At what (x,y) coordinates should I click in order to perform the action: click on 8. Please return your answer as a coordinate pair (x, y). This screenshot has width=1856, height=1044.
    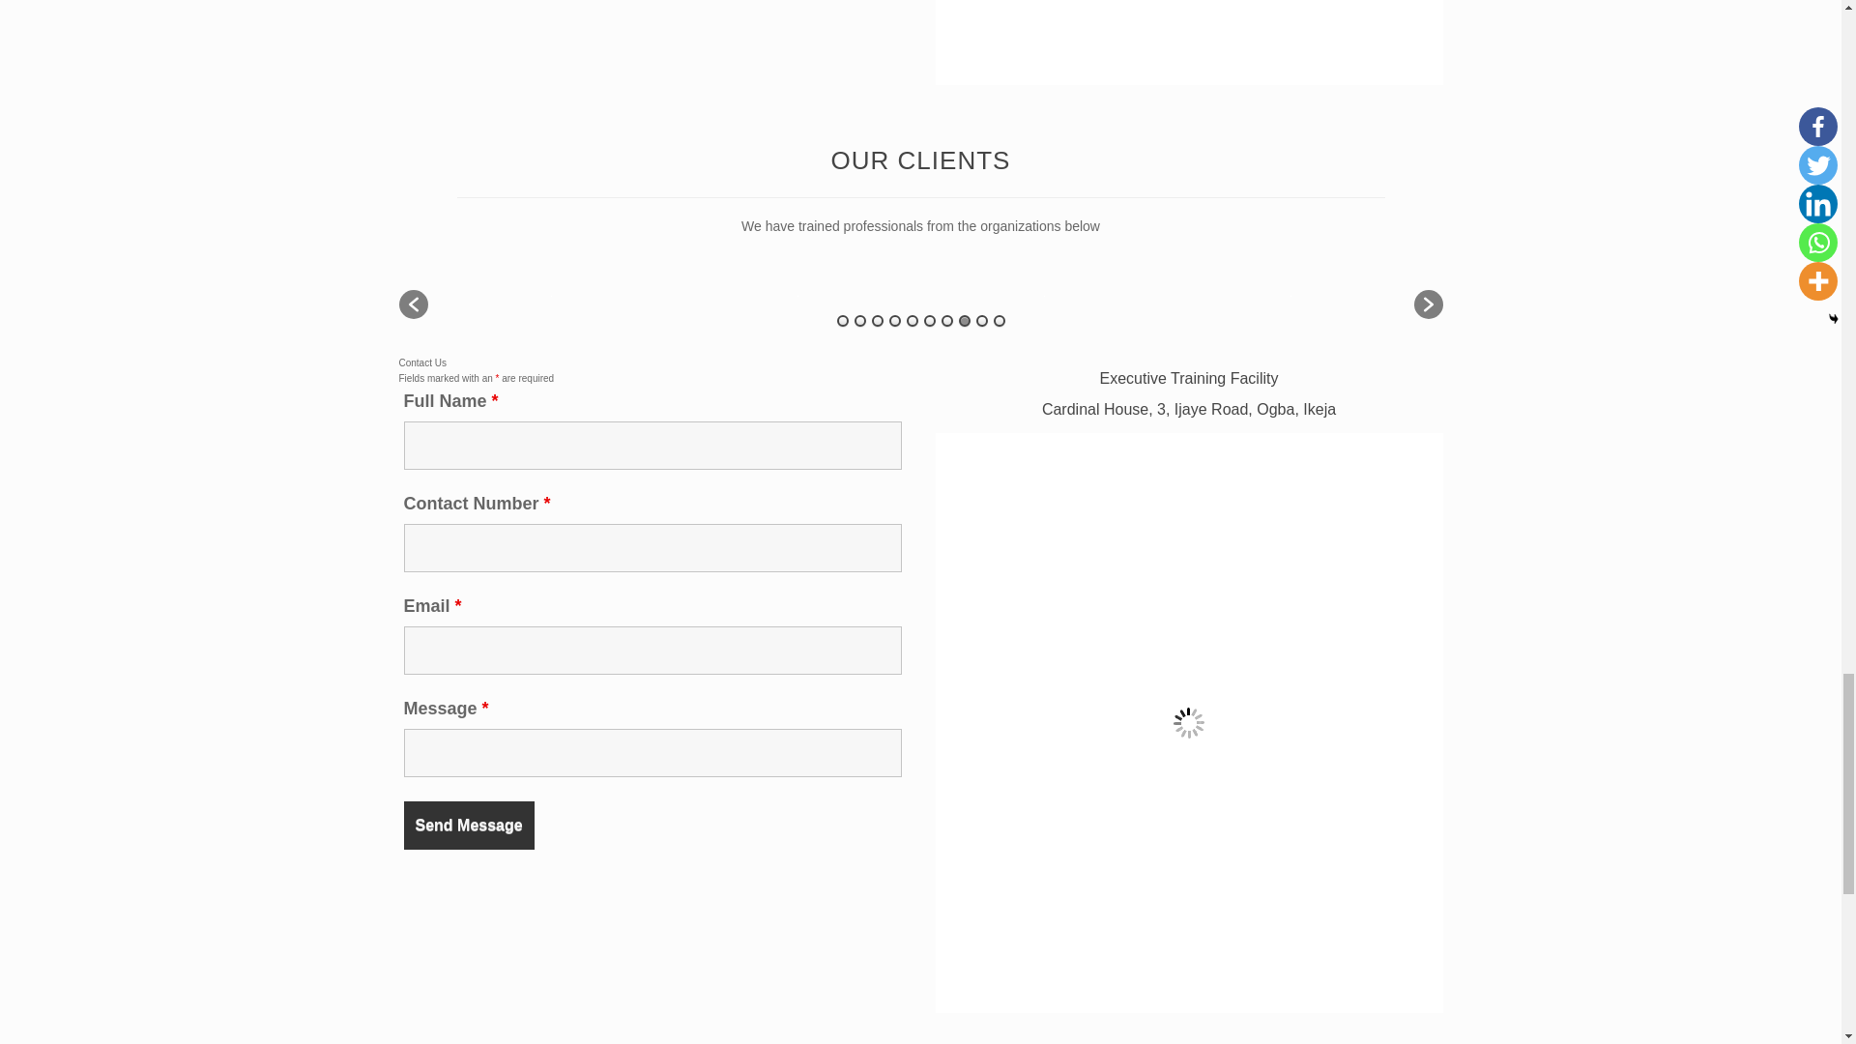
    Looking at the image, I should click on (965, 321).